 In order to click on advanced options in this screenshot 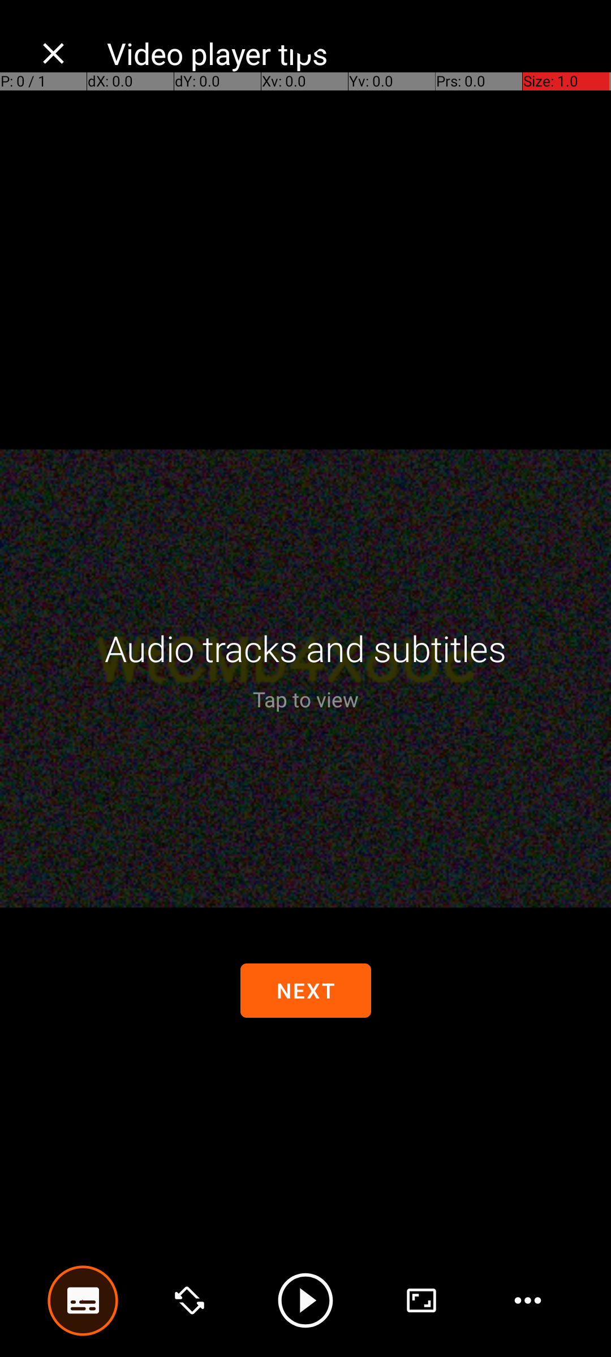, I will do `click(421, 1300)`.